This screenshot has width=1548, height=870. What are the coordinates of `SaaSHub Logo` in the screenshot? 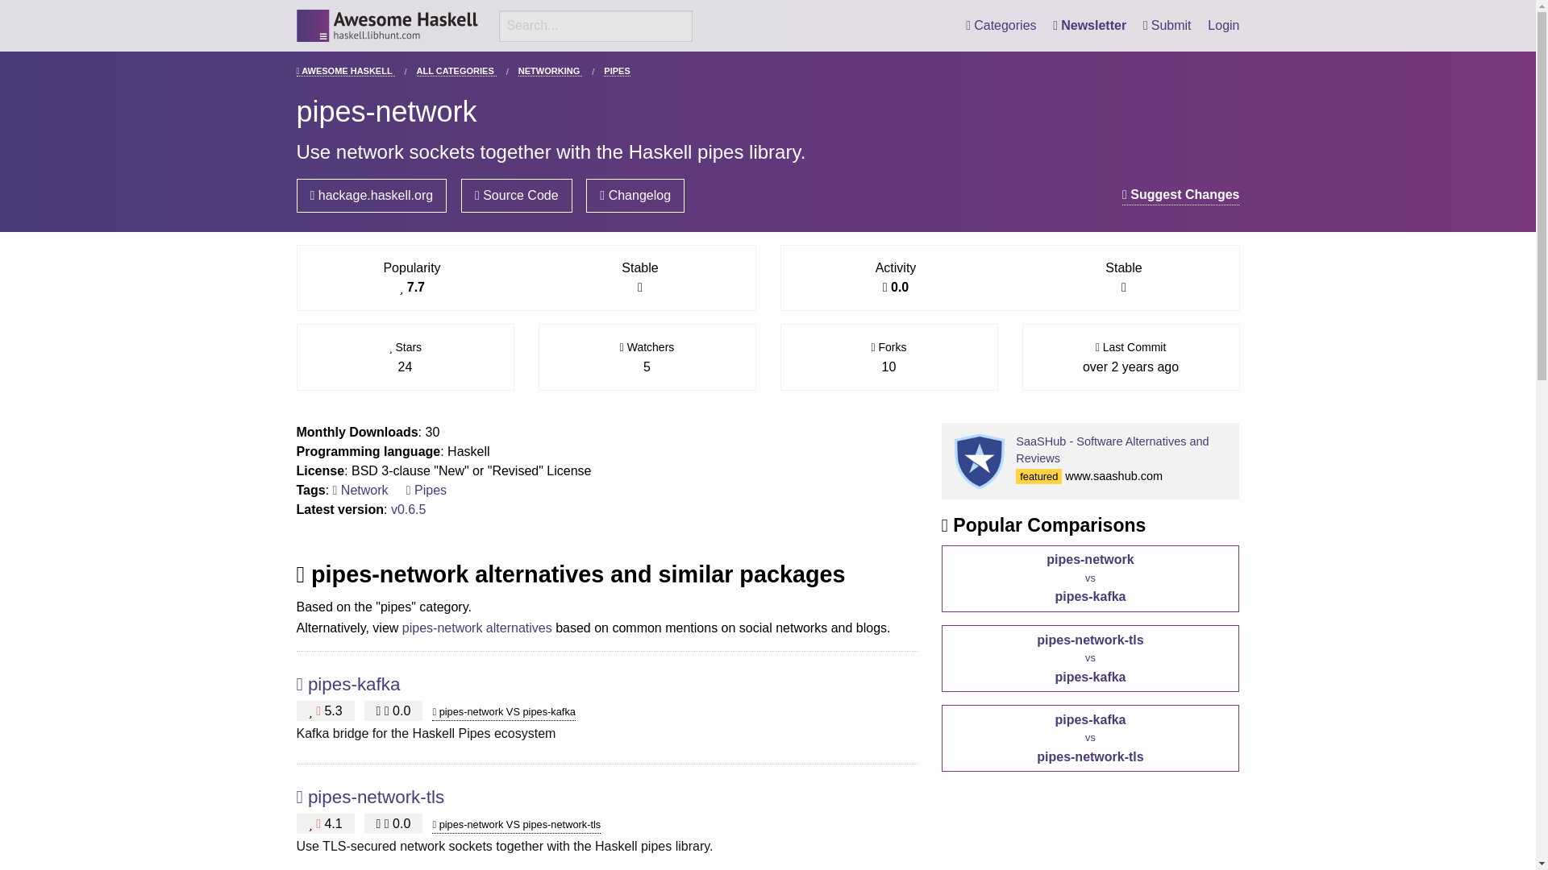 It's located at (979, 461).